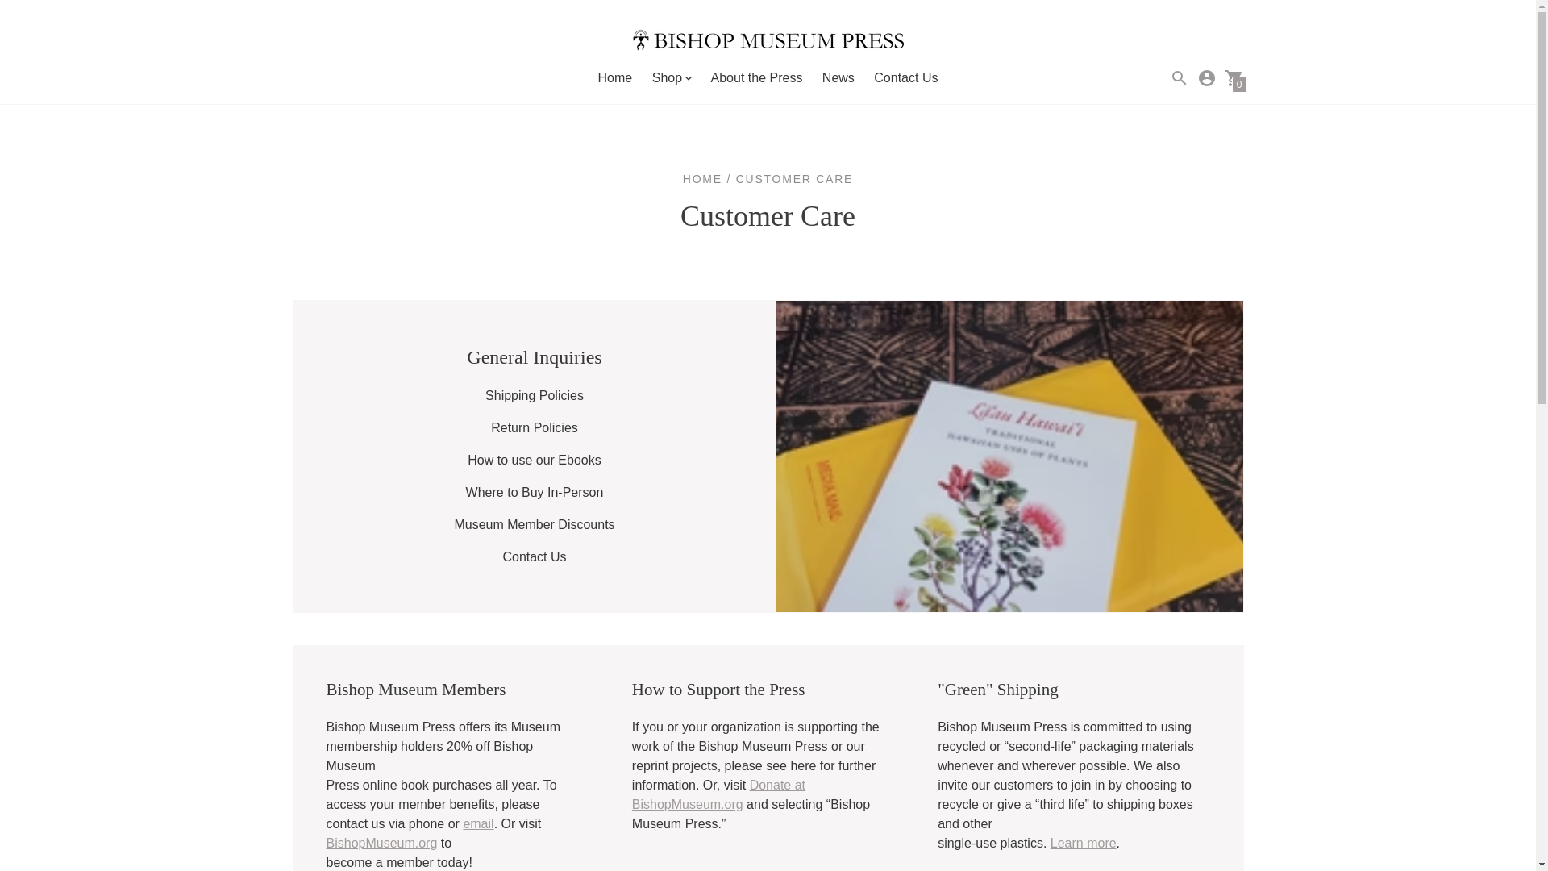 The width and height of the screenshot is (1548, 871). I want to click on About the Press, so click(756, 77).